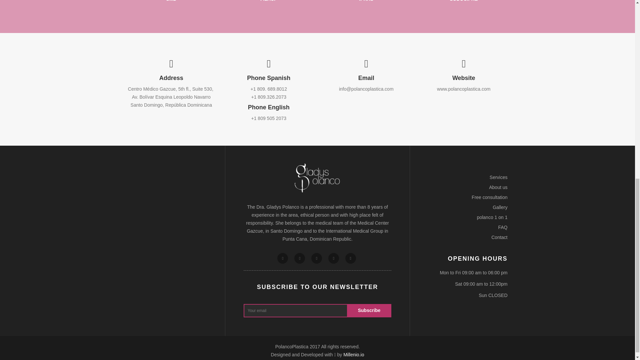 The width and height of the screenshot is (640, 360). I want to click on CMD, so click(171, 1).